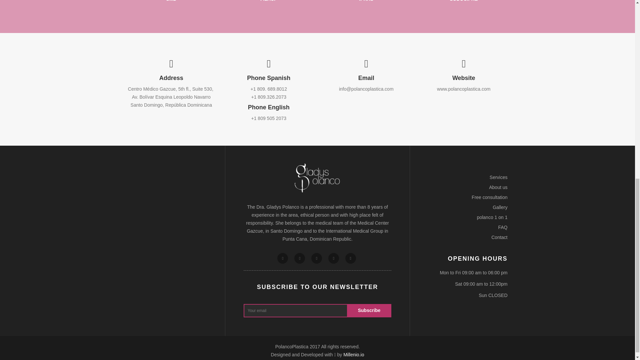 The width and height of the screenshot is (640, 360). I want to click on CMD, so click(171, 1).